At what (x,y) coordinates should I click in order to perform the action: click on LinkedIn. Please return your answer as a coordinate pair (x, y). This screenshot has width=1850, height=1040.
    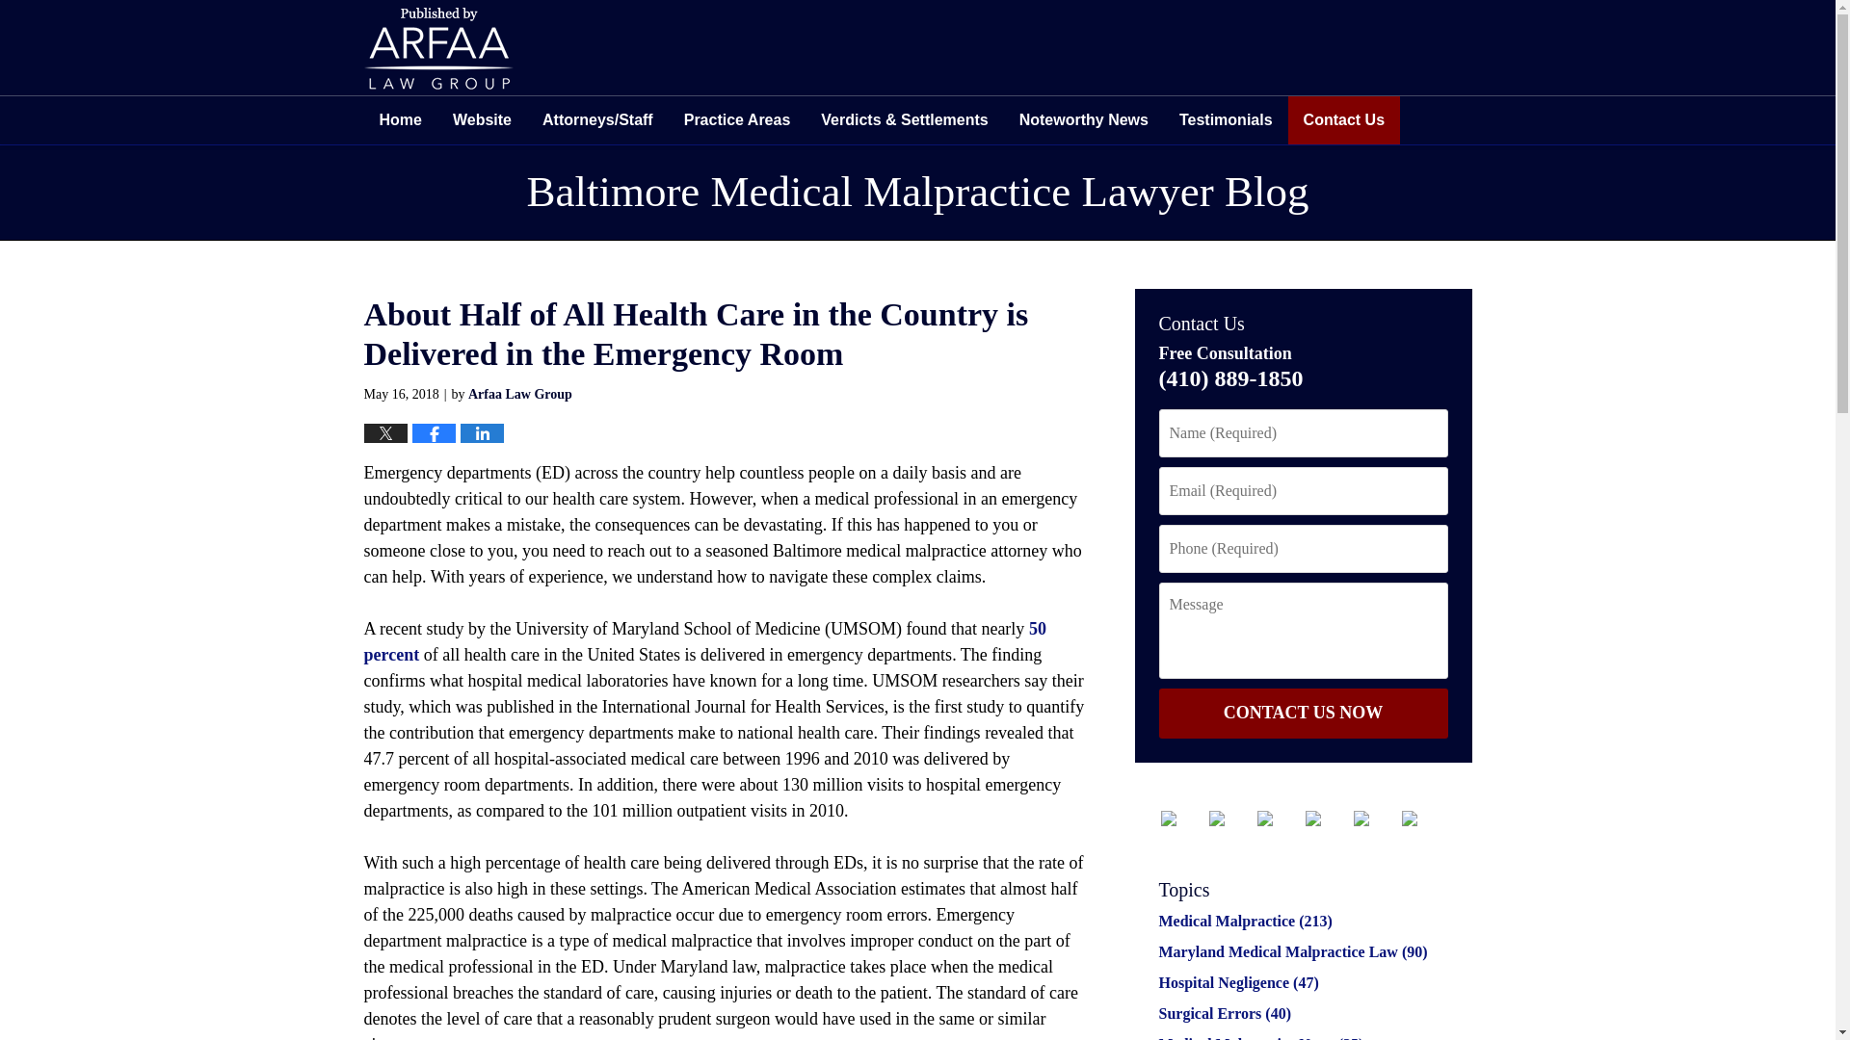
    Looking at the image, I should click on (1278, 819).